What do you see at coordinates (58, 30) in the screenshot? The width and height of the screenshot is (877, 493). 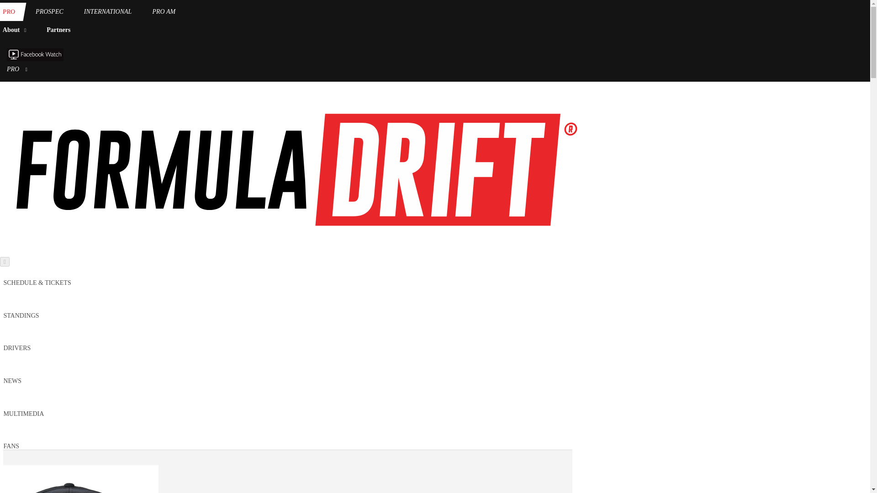 I see `Partners` at bounding box center [58, 30].